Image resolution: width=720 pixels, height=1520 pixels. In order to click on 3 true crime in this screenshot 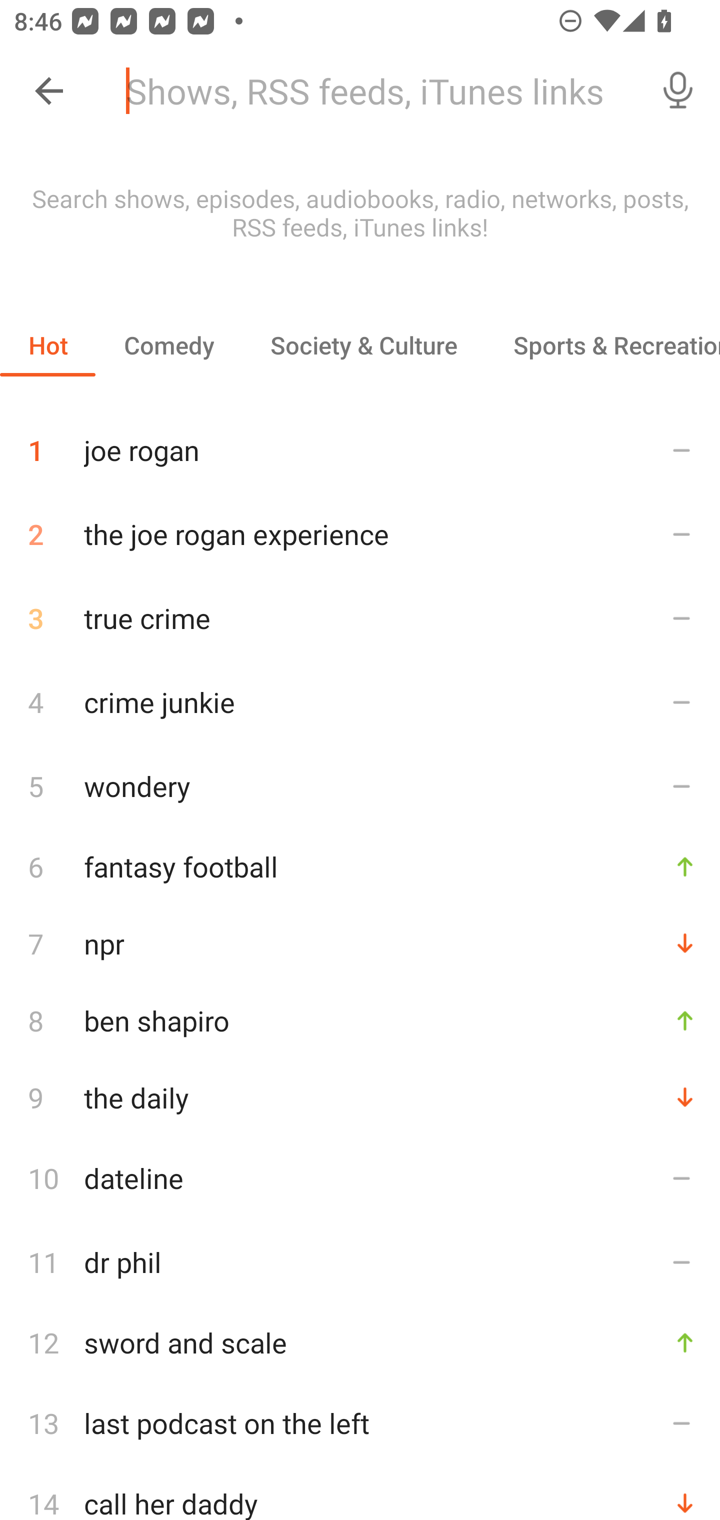, I will do `click(360, 618)`.